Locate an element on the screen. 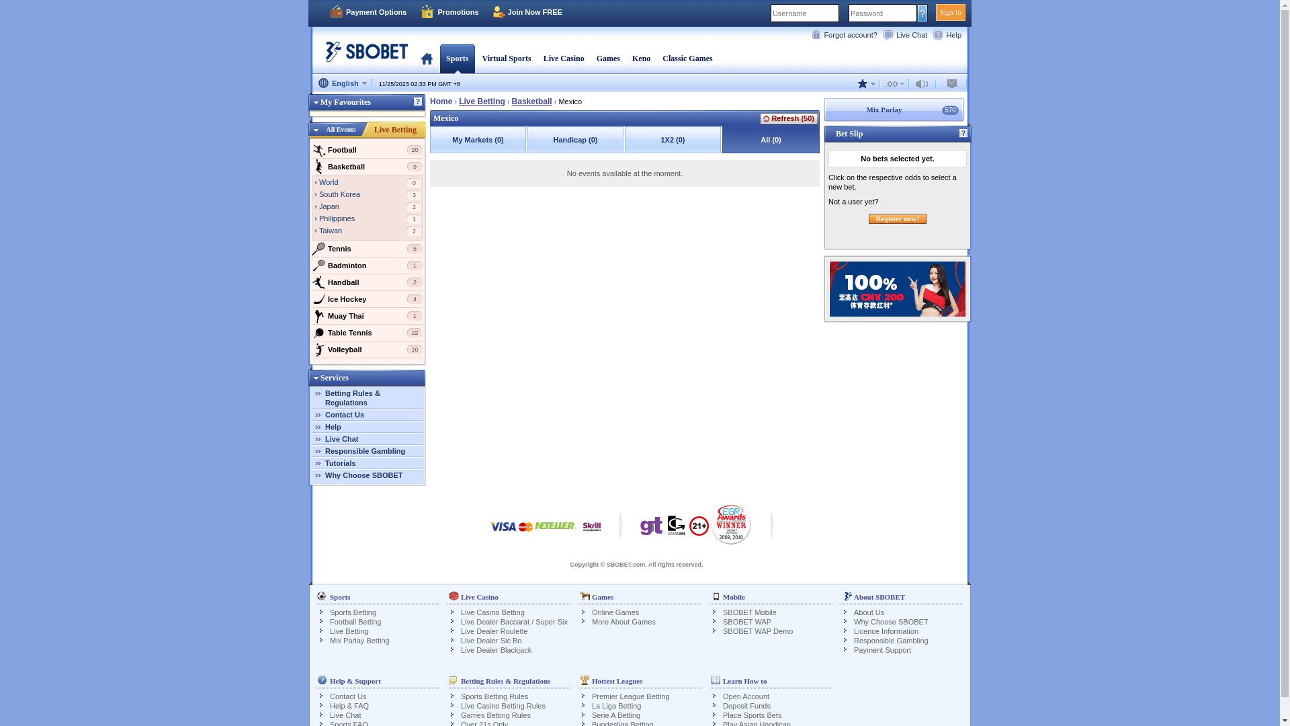 This screenshot has height=726, width=1290. Badminton
1 is located at coordinates (367, 266).